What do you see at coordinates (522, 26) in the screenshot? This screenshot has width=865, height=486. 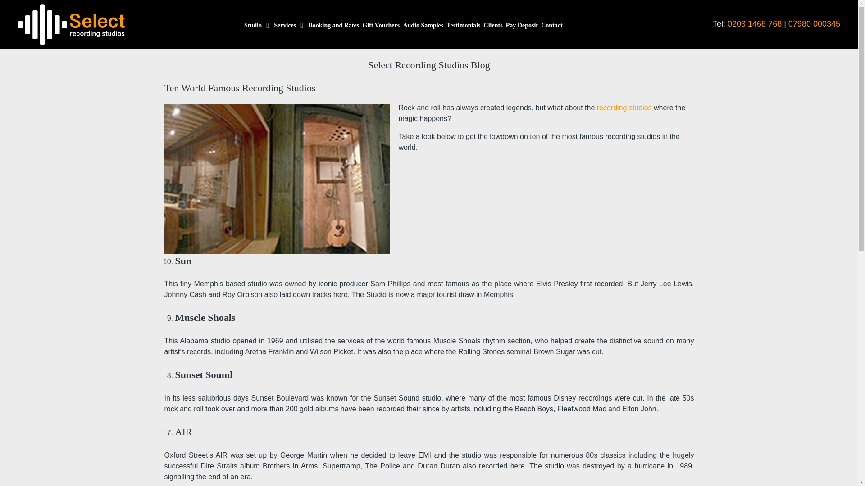 I see `Pay Deposit` at bounding box center [522, 26].